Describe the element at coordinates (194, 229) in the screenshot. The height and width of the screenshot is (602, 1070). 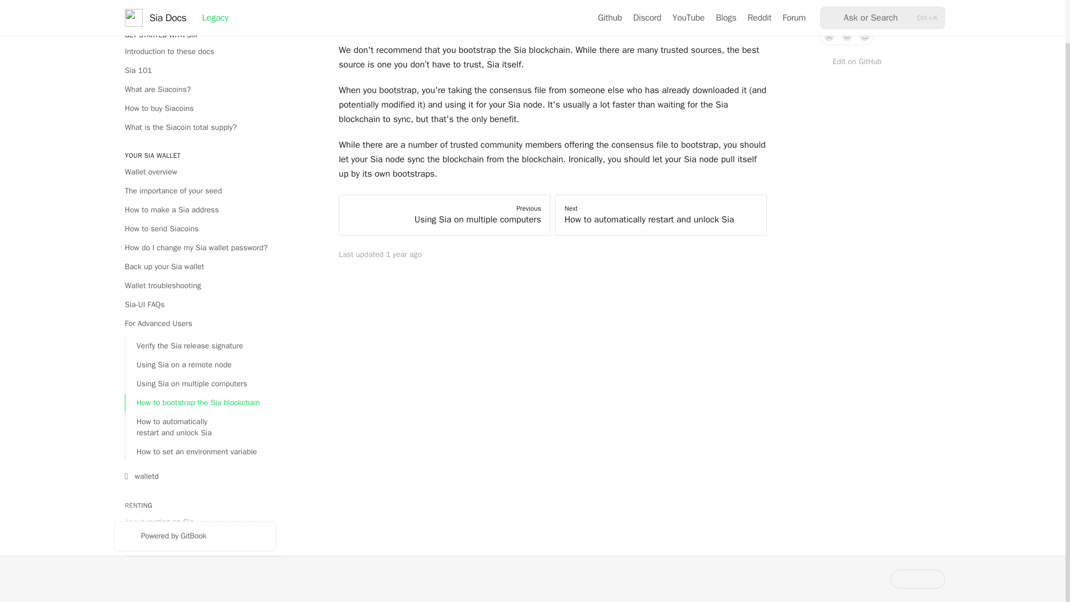
I see `How to send Siacoins` at that location.